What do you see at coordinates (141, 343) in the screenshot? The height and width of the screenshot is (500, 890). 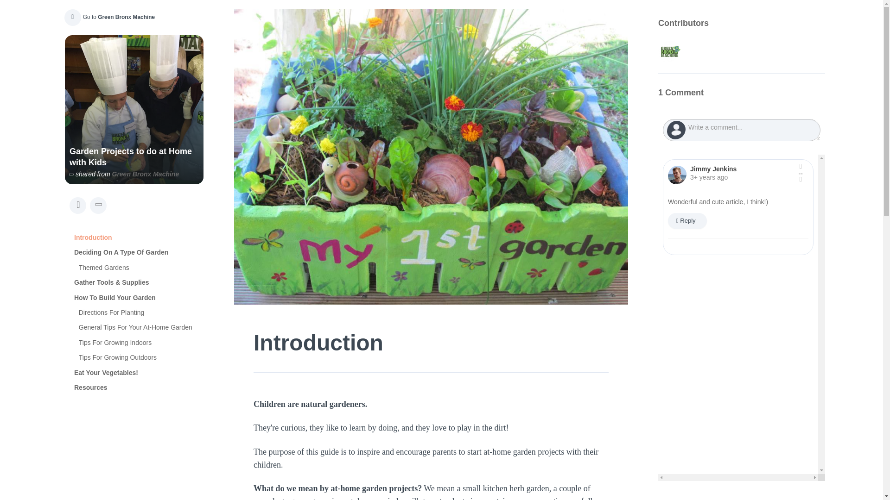 I see `Tips For Growing Indoors` at bounding box center [141, 343].